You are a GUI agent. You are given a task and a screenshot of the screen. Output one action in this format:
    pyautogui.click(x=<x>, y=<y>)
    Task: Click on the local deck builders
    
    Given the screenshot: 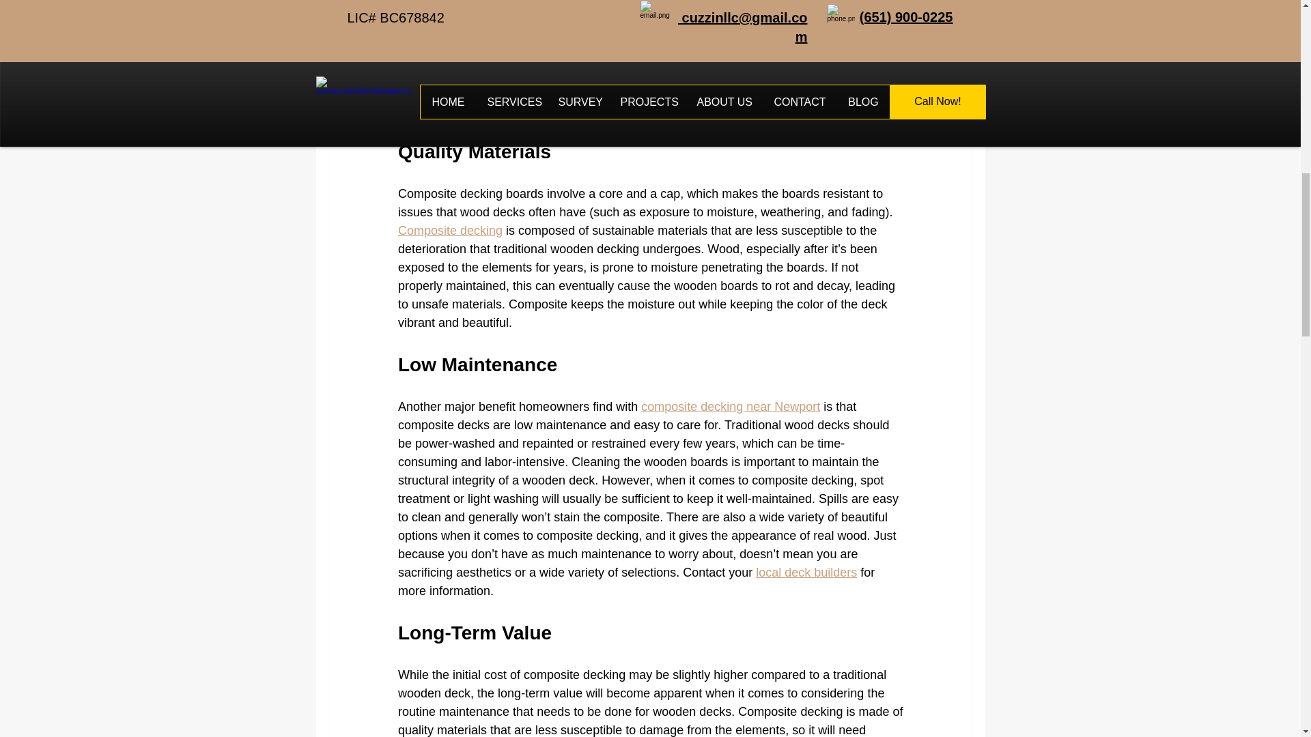 What is the action you would take?
    pyautogui.click(x=806, y=572)
    